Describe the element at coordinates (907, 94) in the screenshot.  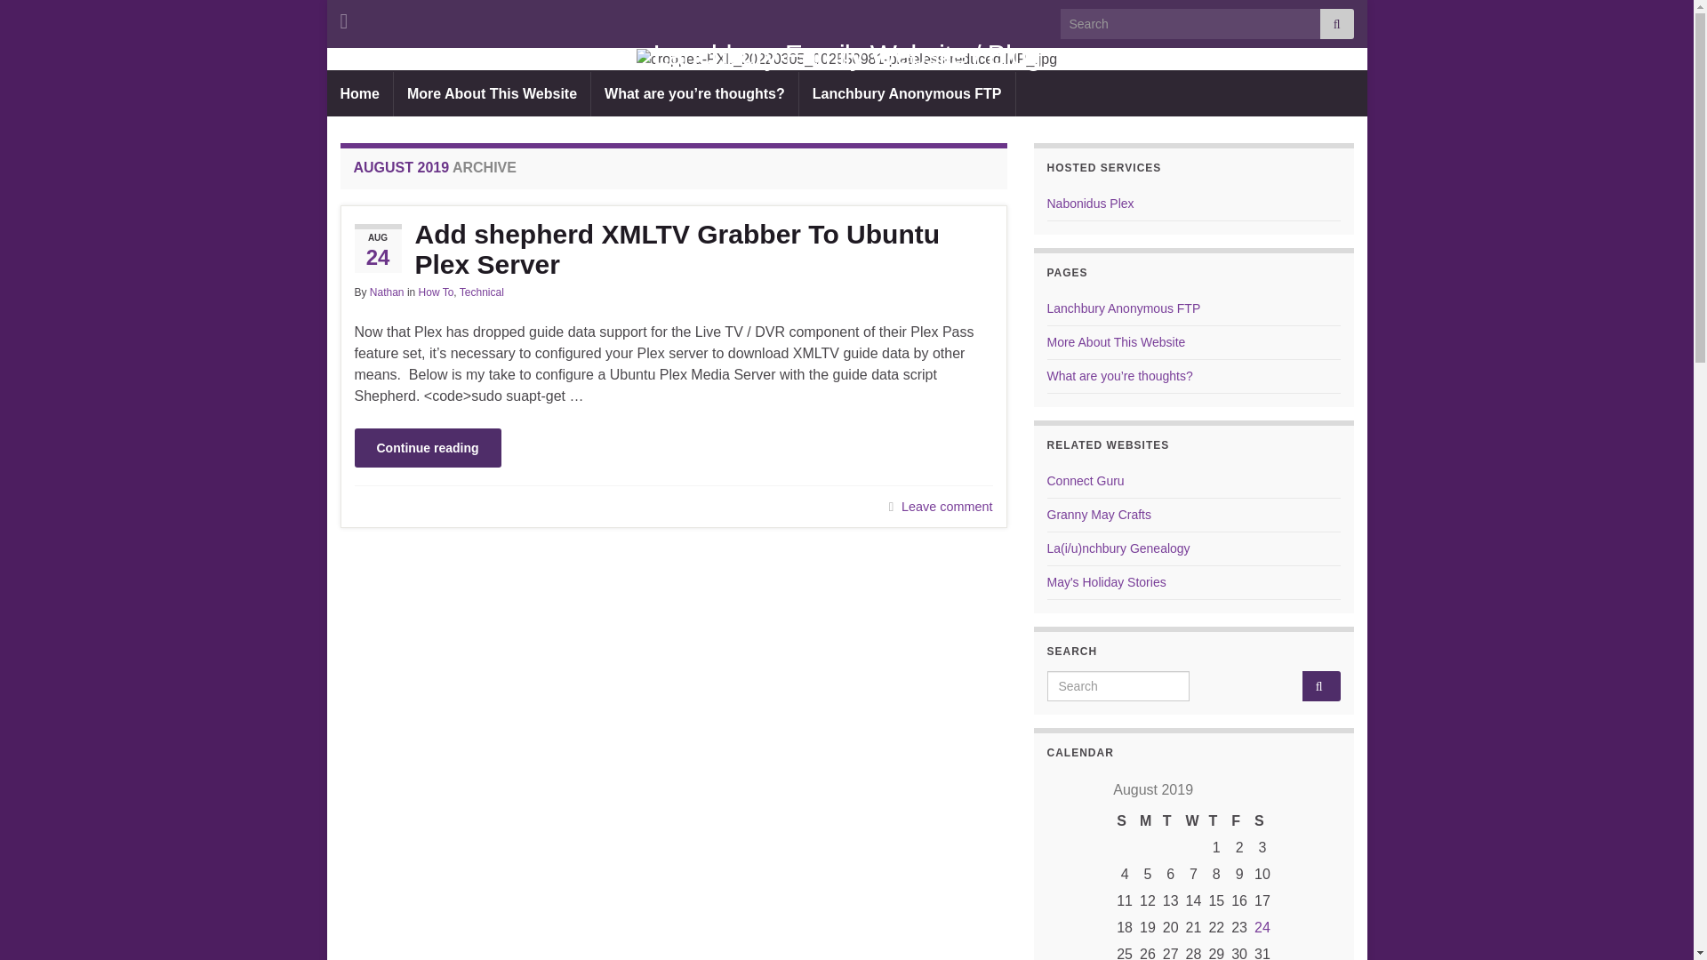
I see `Lanchbury Anonymous FTP` at that location.